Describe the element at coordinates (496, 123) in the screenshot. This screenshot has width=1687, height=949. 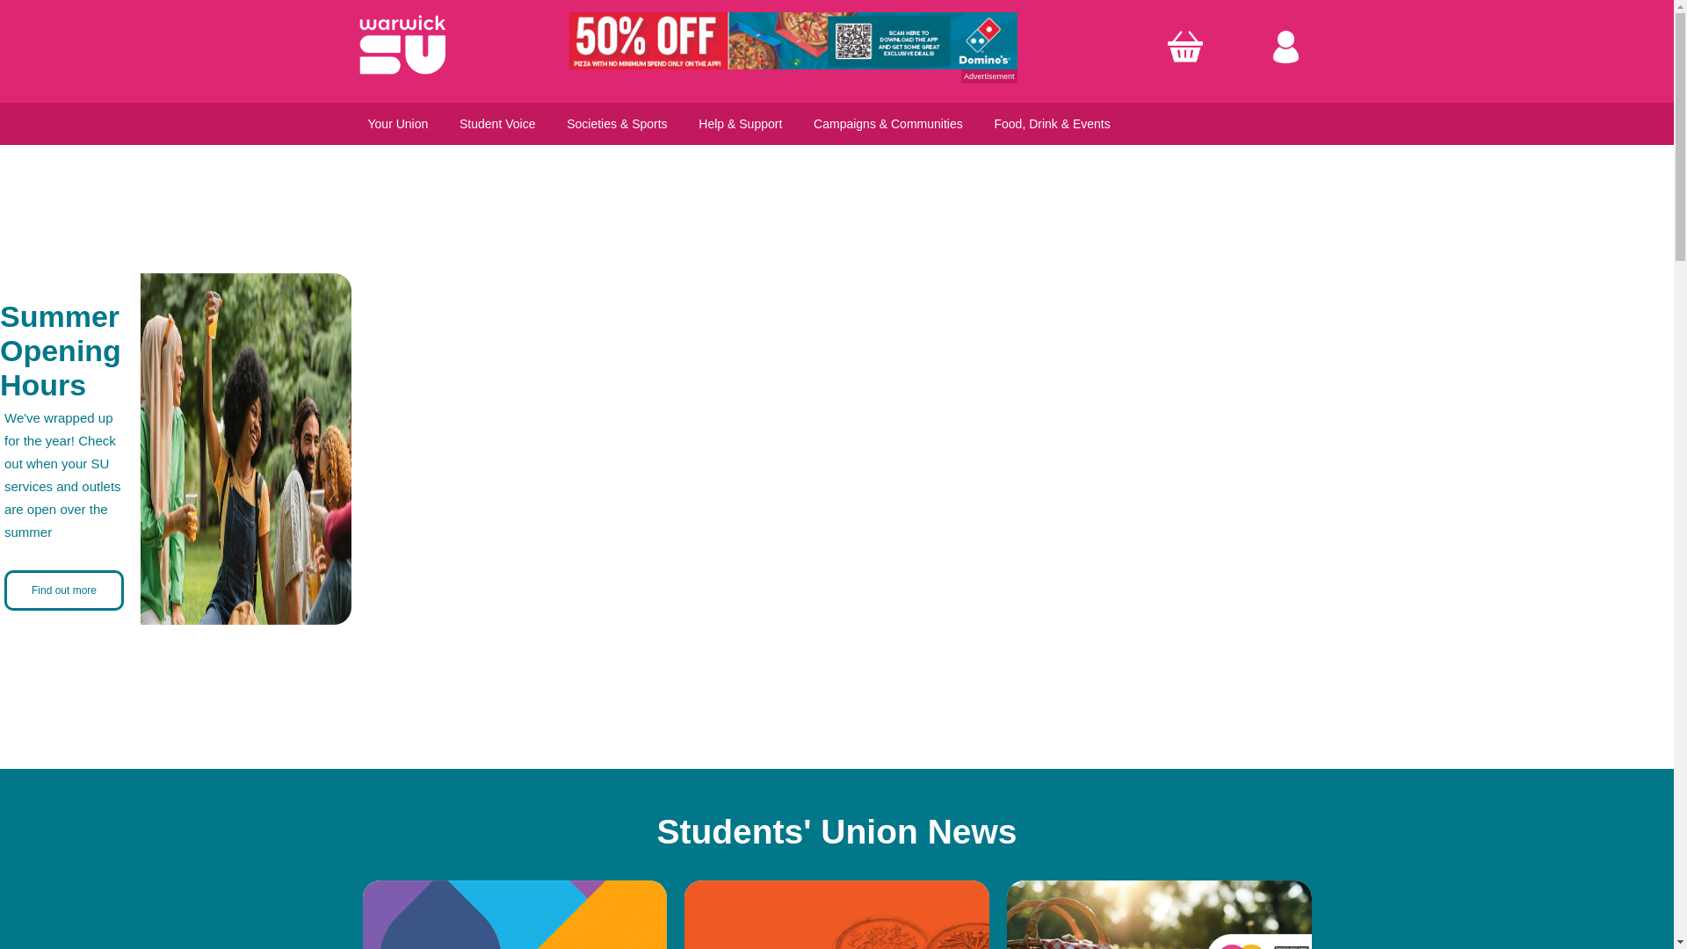
I see `Student Voice` at that location.